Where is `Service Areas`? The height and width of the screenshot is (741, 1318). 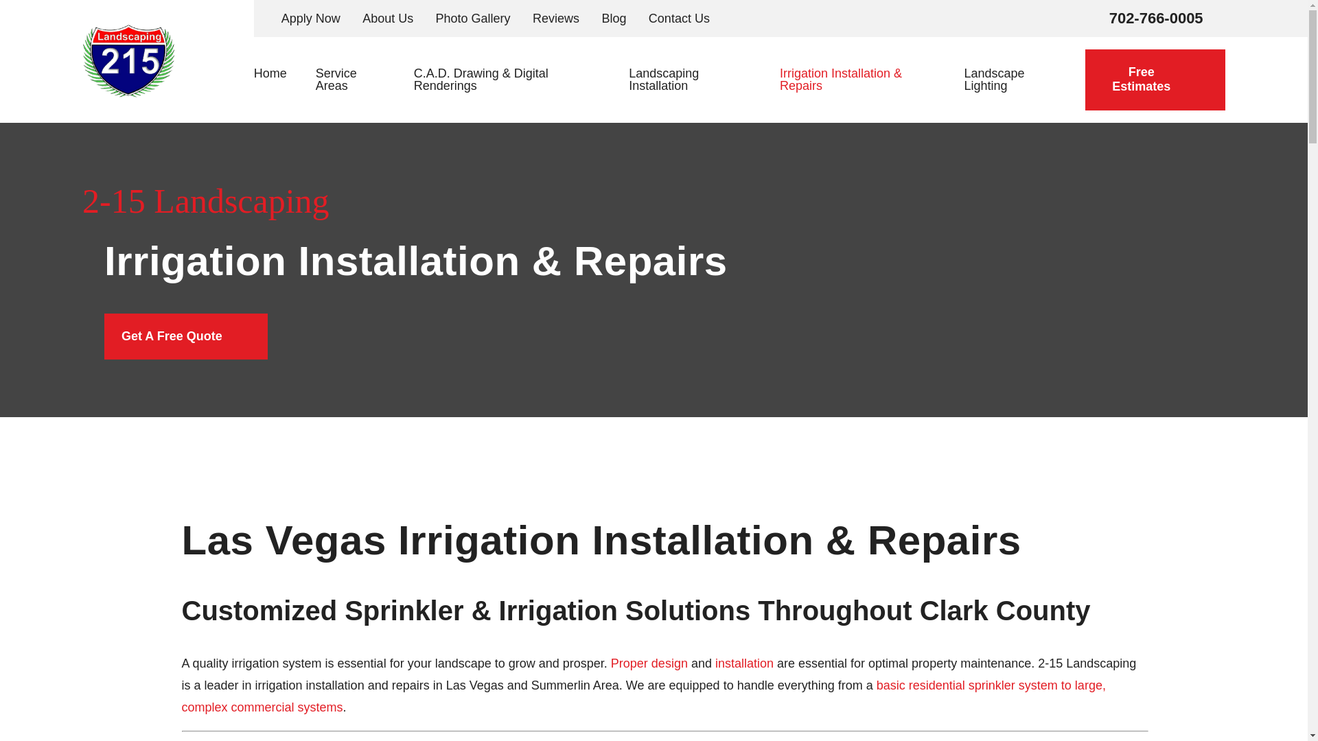
Service Areas is located at coordinates (350, 80).